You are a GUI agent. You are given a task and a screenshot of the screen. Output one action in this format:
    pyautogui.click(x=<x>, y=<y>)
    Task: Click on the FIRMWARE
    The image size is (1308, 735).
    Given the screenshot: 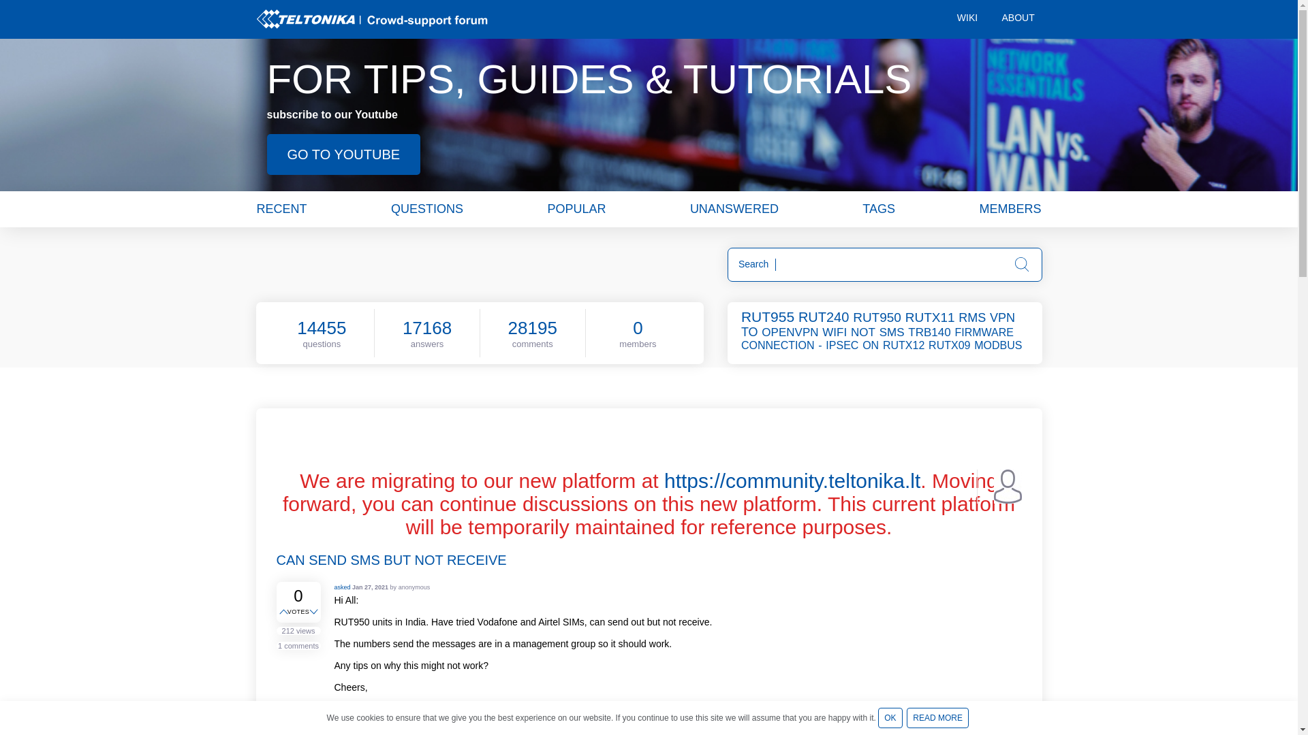 What is the action you would take?
    pyautogui.click(x=985, y=332)
    